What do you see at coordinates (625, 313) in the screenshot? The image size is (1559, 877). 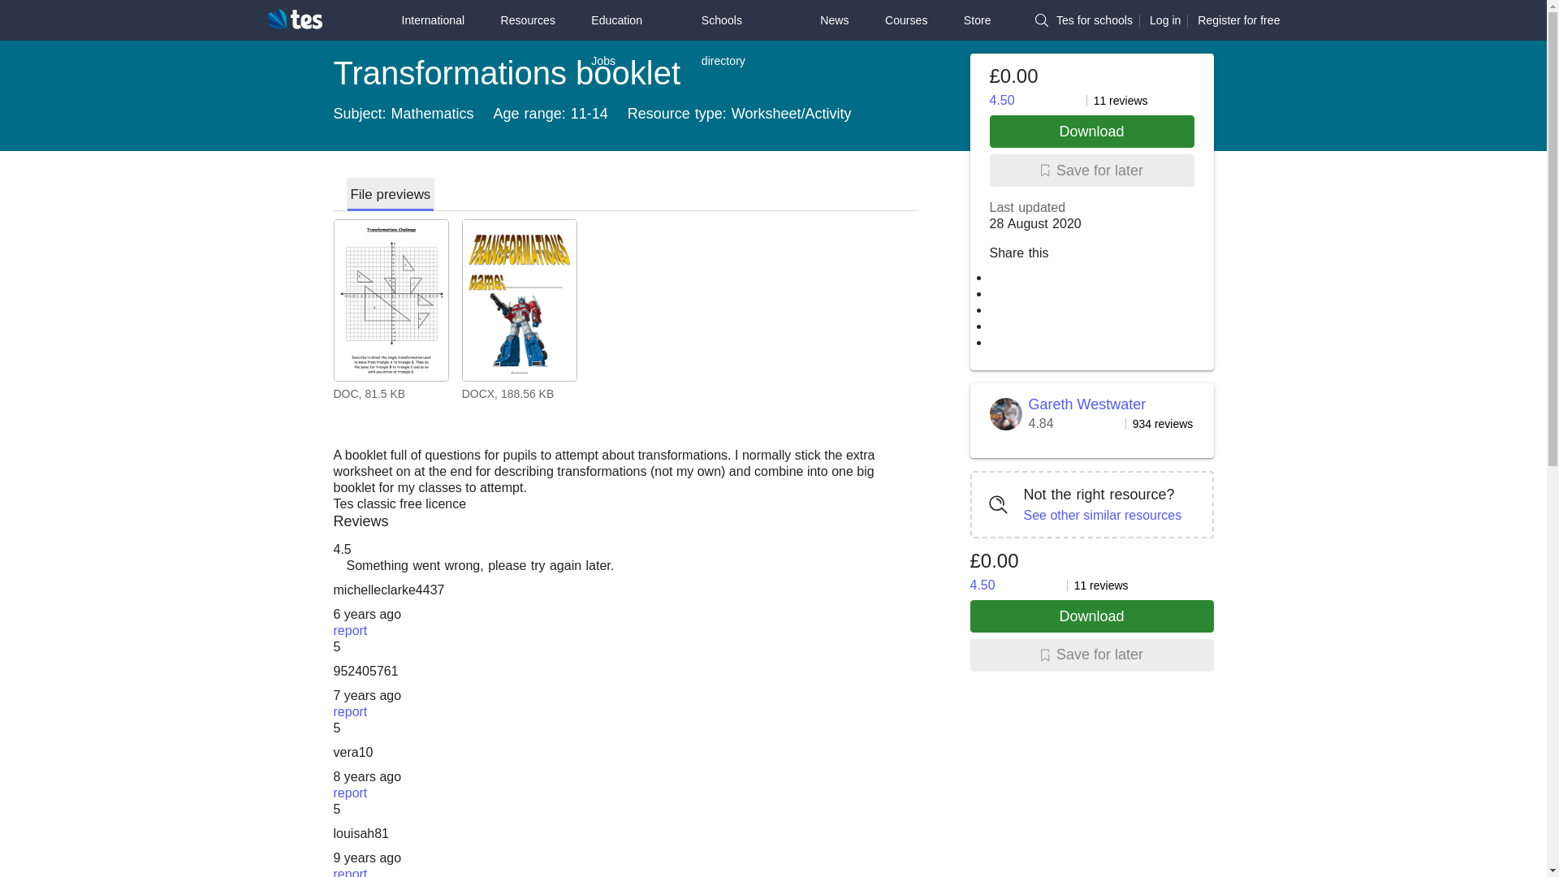 I see `Report this comment` at bounding box center [625, 313].